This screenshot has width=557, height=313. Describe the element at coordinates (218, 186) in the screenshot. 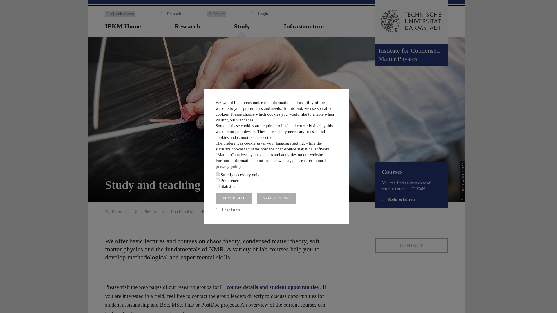

I see `statistics` at that location.